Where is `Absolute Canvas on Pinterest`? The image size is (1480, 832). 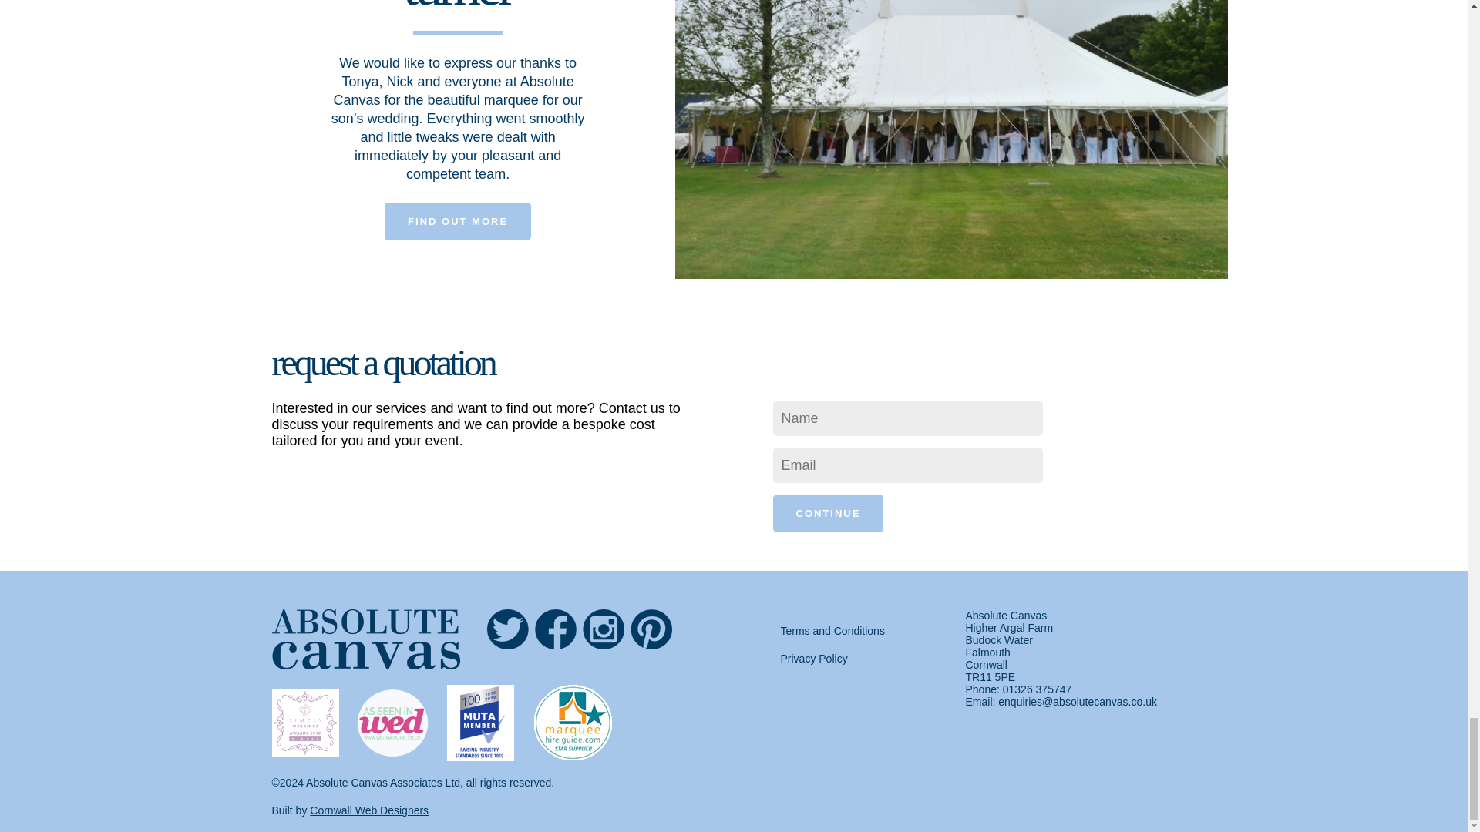 Absolute Canvas on Pinterest is located at coordinates (651, 629).